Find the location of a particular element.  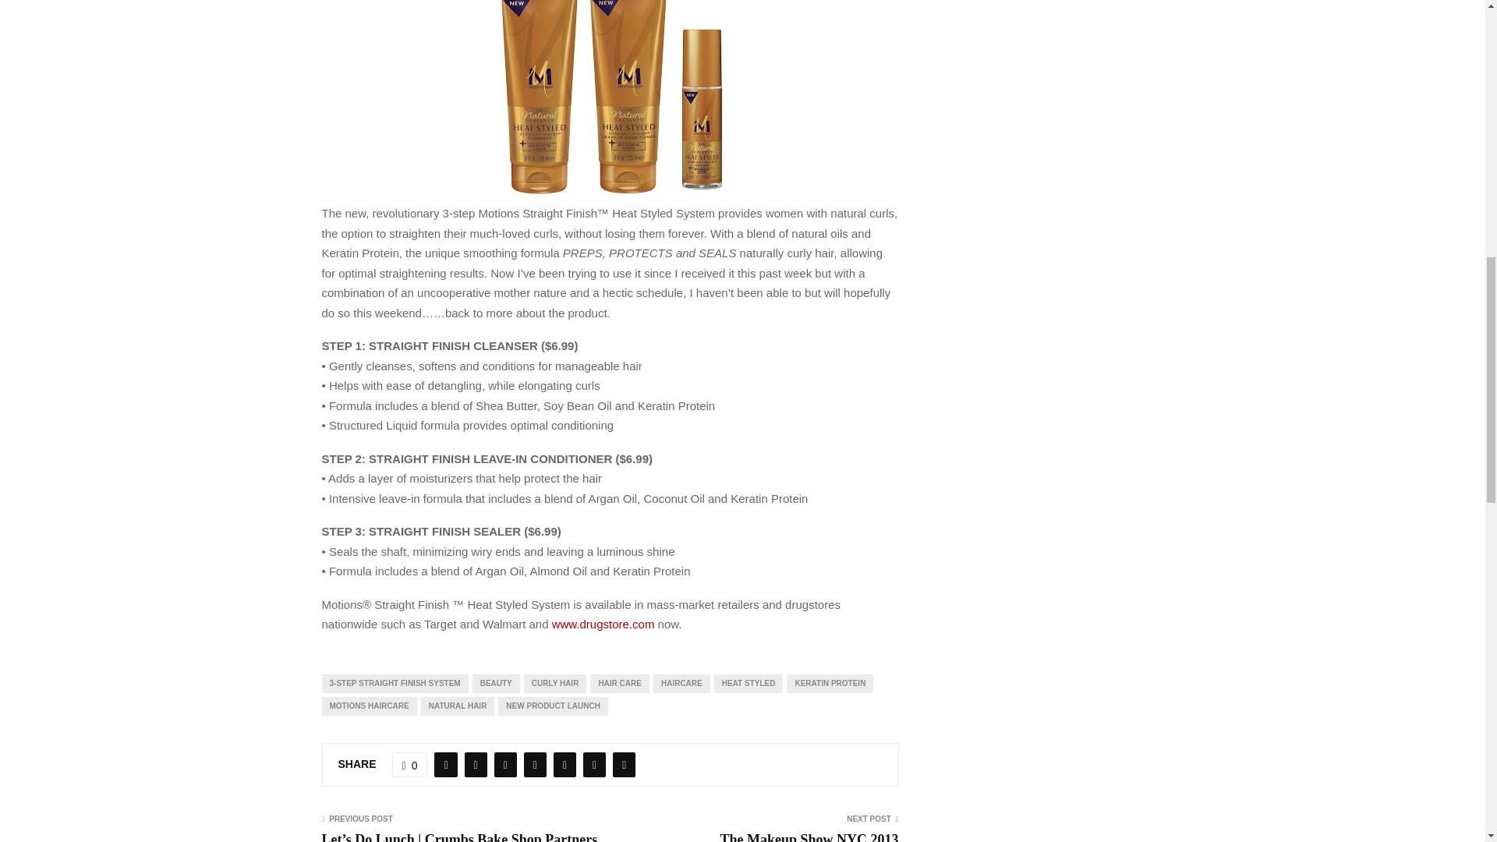

www.drugstore.com is located at coordinates (603, 624).